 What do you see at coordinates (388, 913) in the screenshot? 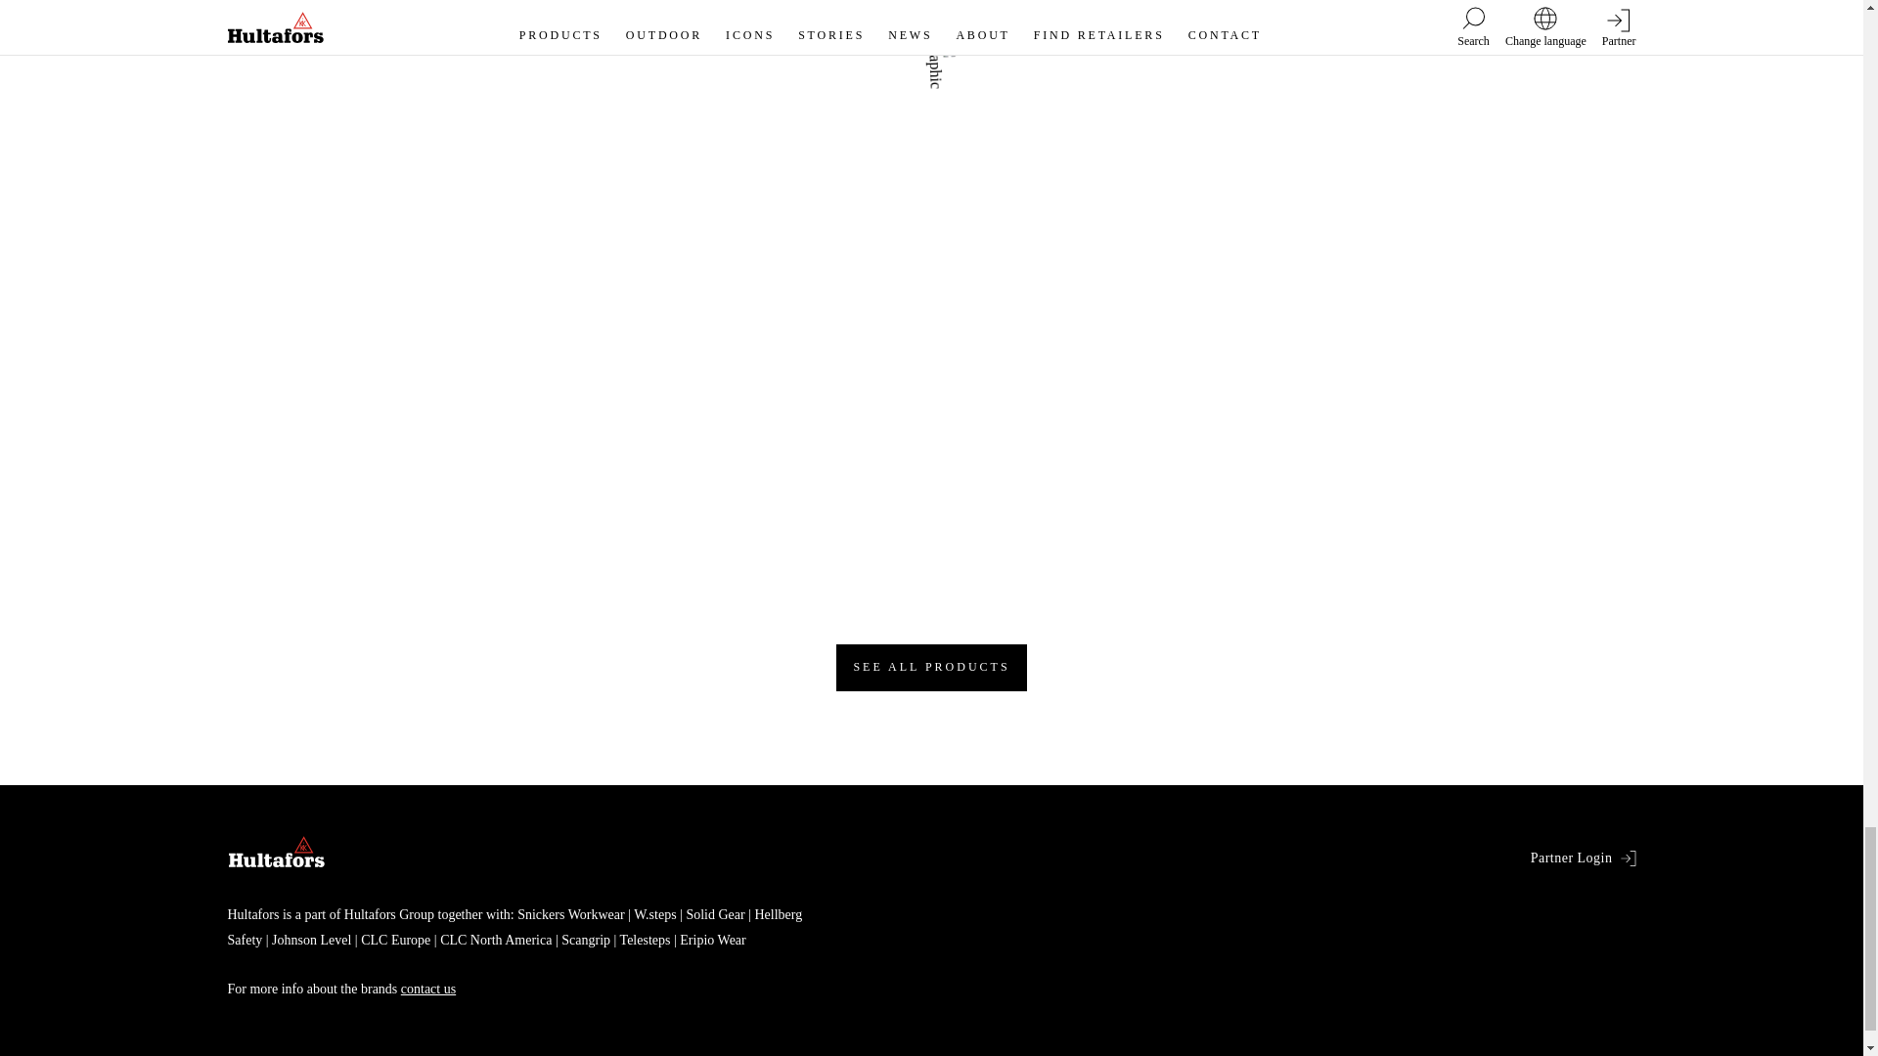
I see `Hultafors Group` at bounding box center [388, 913].